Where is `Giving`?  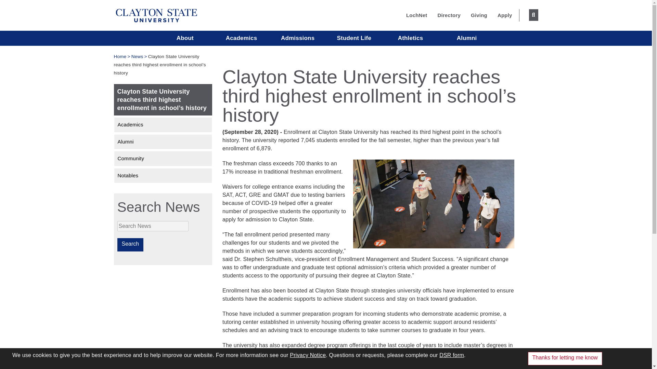 Giving is located at coordinates (479, 15).